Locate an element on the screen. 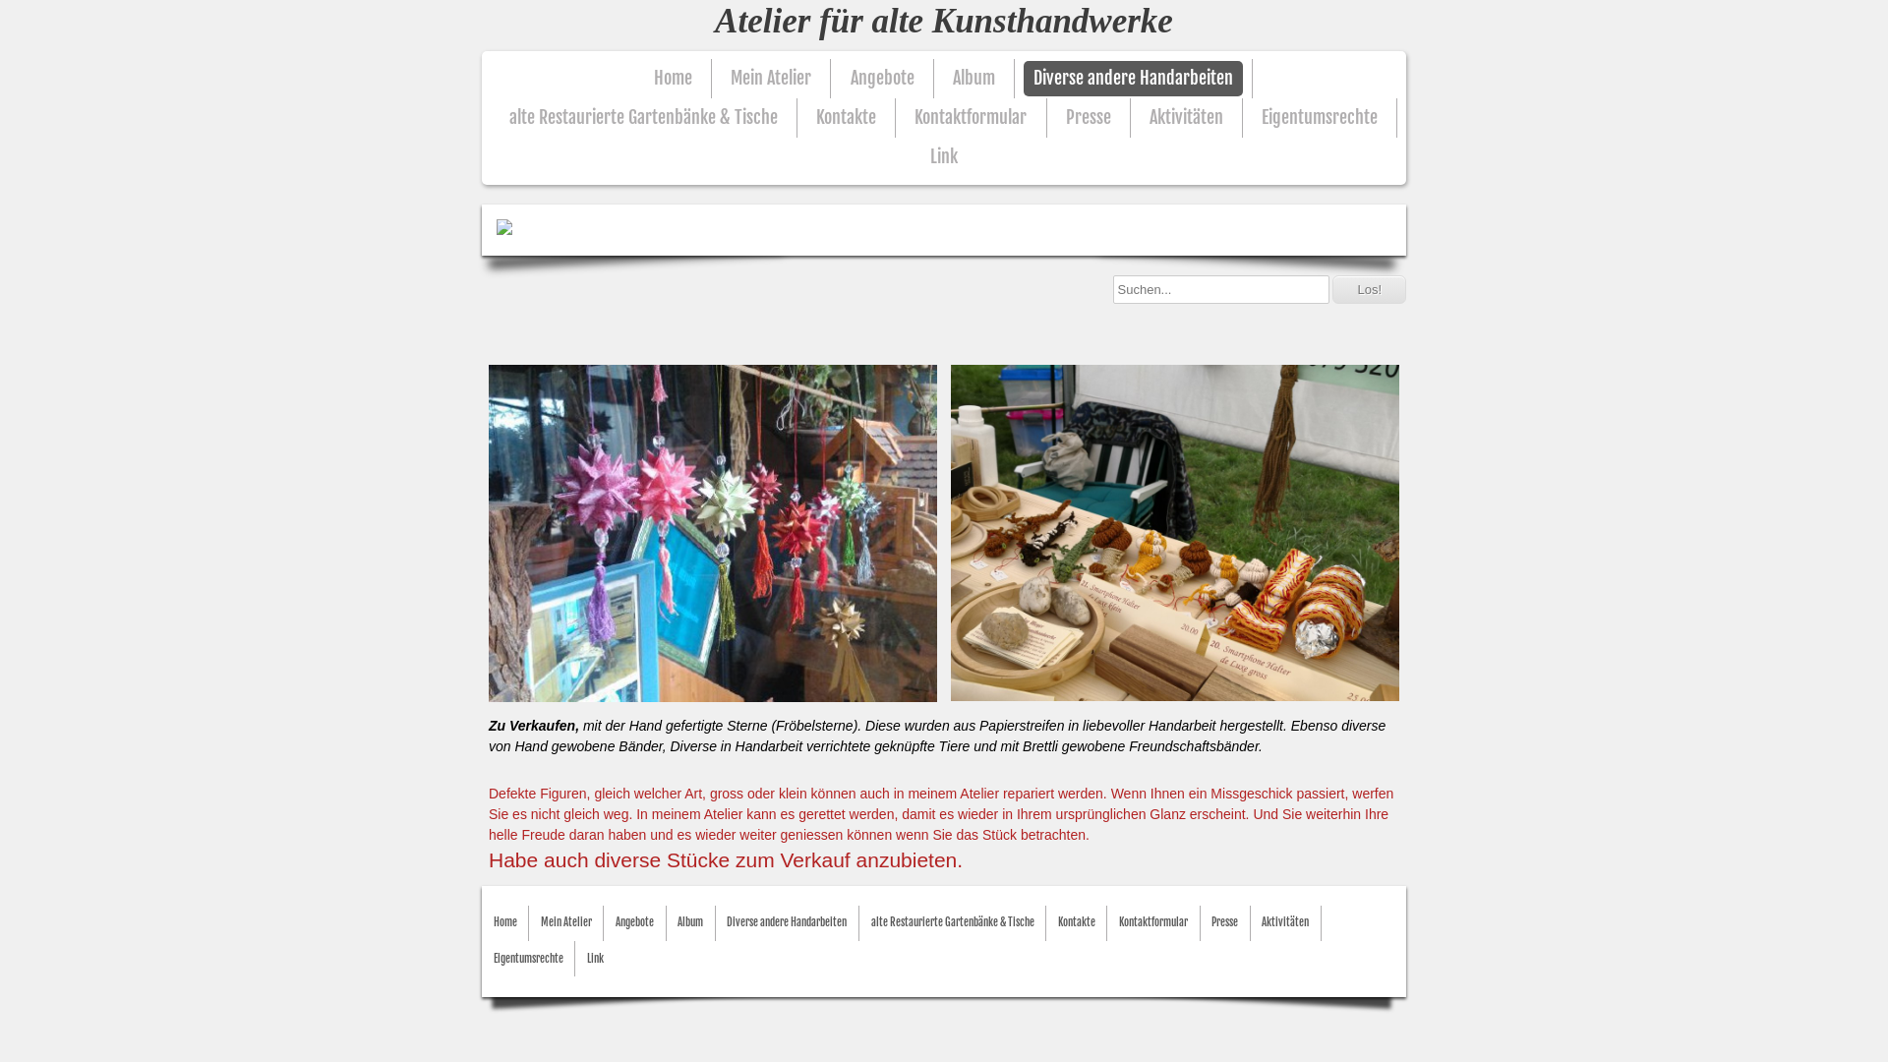  Diverse andere Handarbeiten is located at coordinates (1133, 79).